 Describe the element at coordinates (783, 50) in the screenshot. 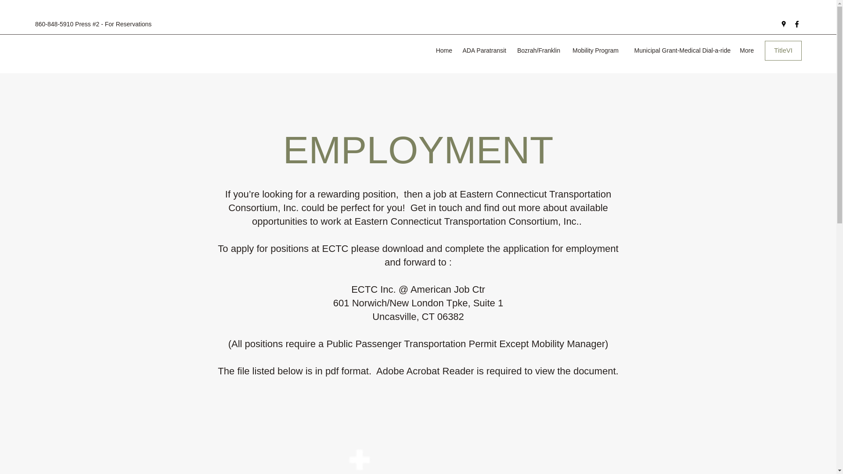

I see `TitleVI` at that location.